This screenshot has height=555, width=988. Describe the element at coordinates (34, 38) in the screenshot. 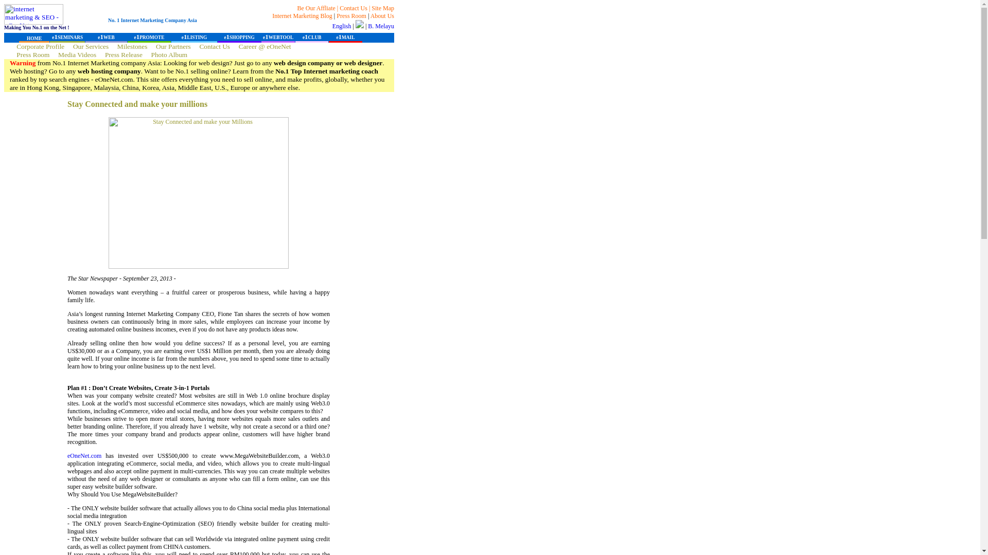

I see `HOME` at that location.